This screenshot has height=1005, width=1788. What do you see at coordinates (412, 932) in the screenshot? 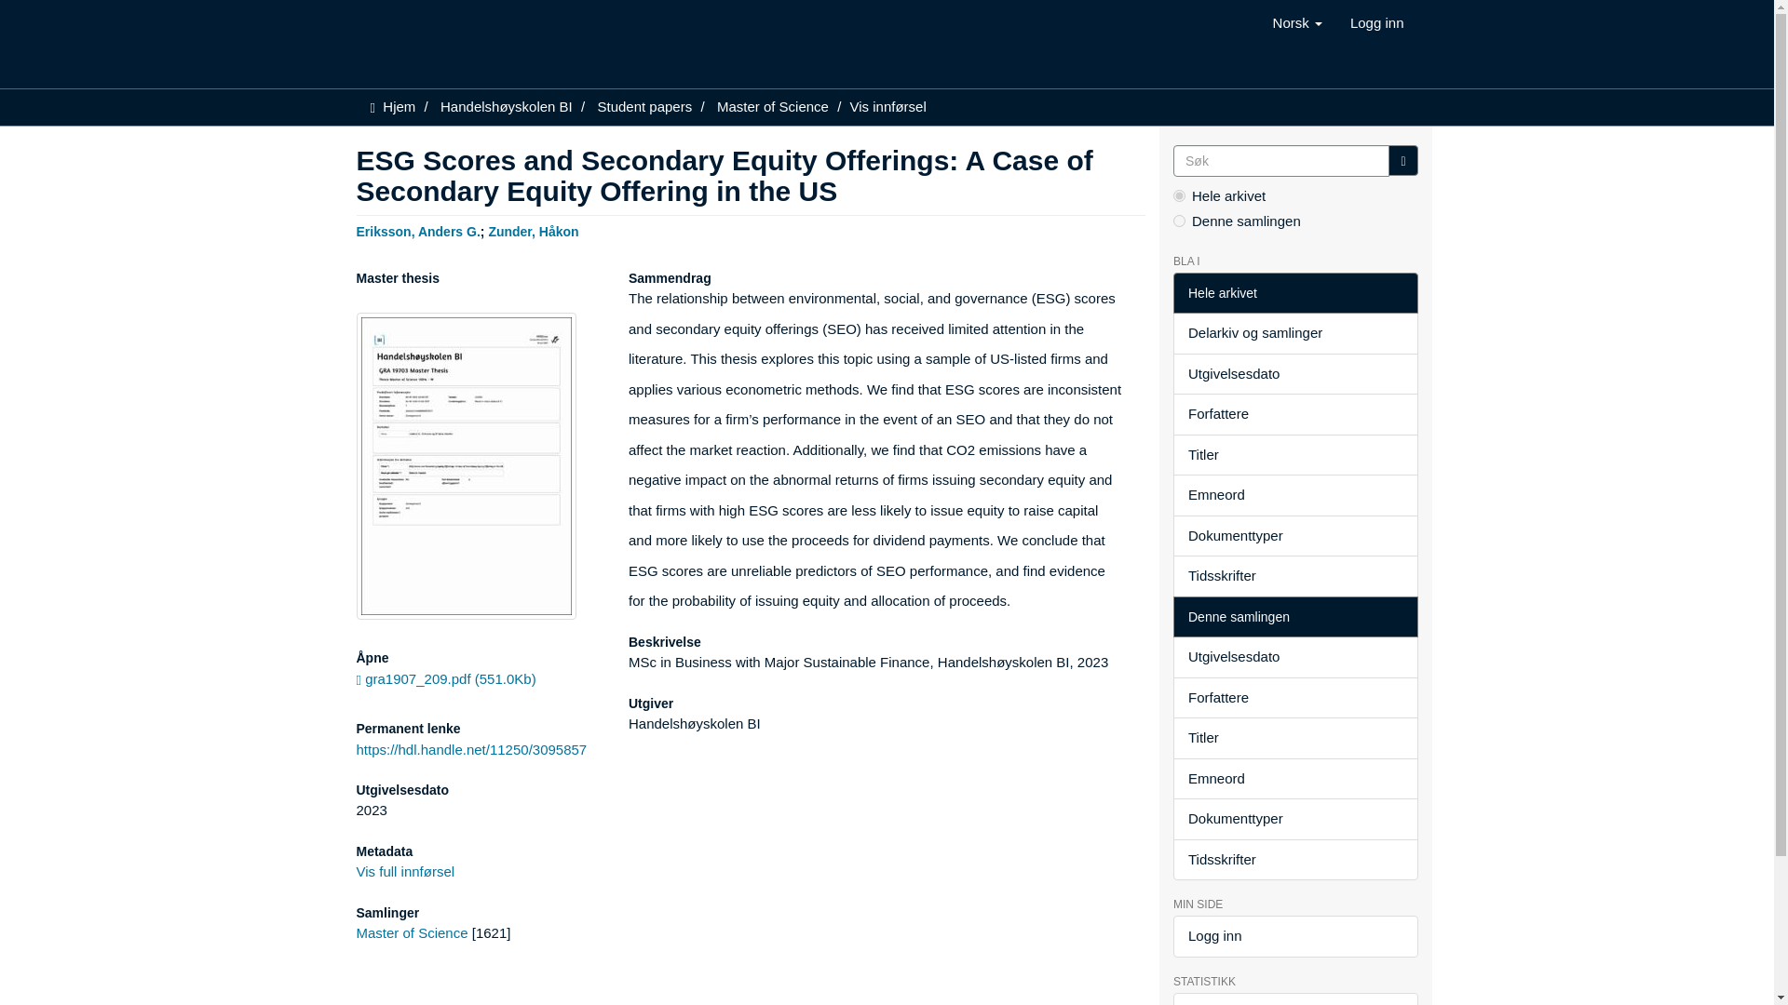
I see `Master of Science` at bounding box center [412, 932].